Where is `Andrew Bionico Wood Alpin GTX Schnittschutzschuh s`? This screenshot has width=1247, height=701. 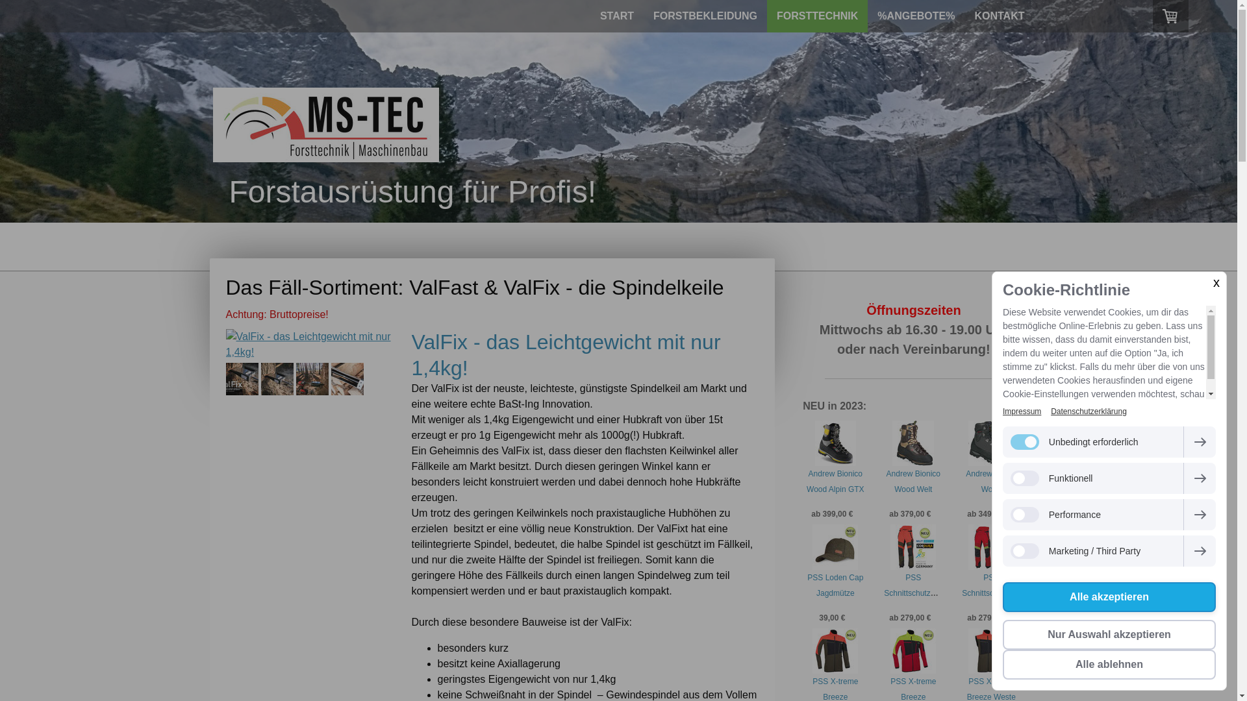 Andrew Bionico Wood Alpin GTX Schnittschutzschuh s is located at coordinates (839, 497).